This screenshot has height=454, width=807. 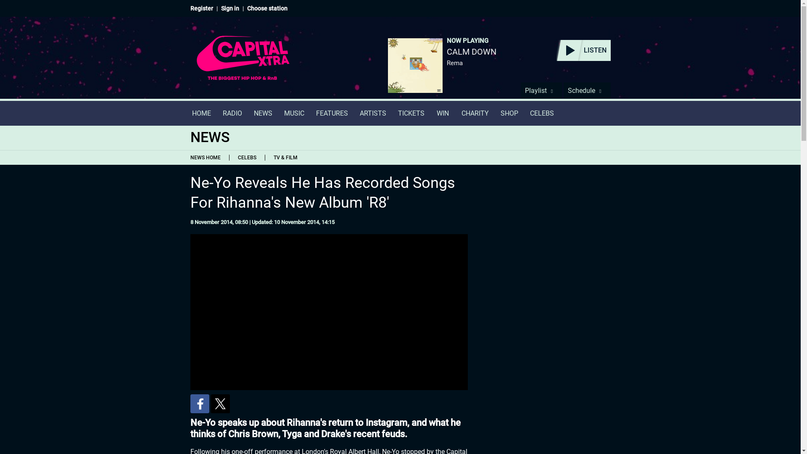 I want to click on CHARITY, so click(x=475, y=113).